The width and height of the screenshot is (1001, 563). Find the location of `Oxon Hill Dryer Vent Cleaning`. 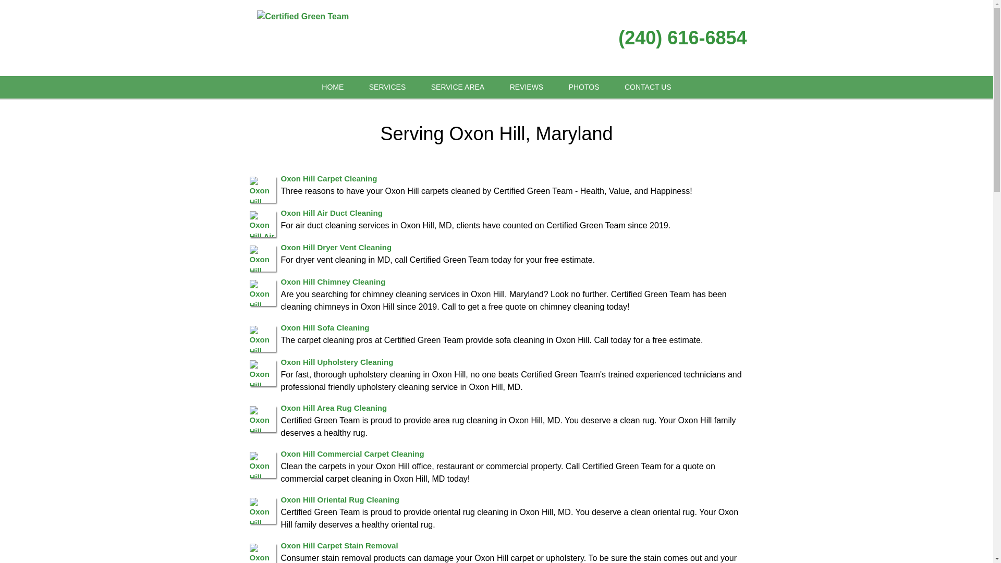

Oxon Hill Dryer Vent Cleaning is located at coordinates (336, 247).